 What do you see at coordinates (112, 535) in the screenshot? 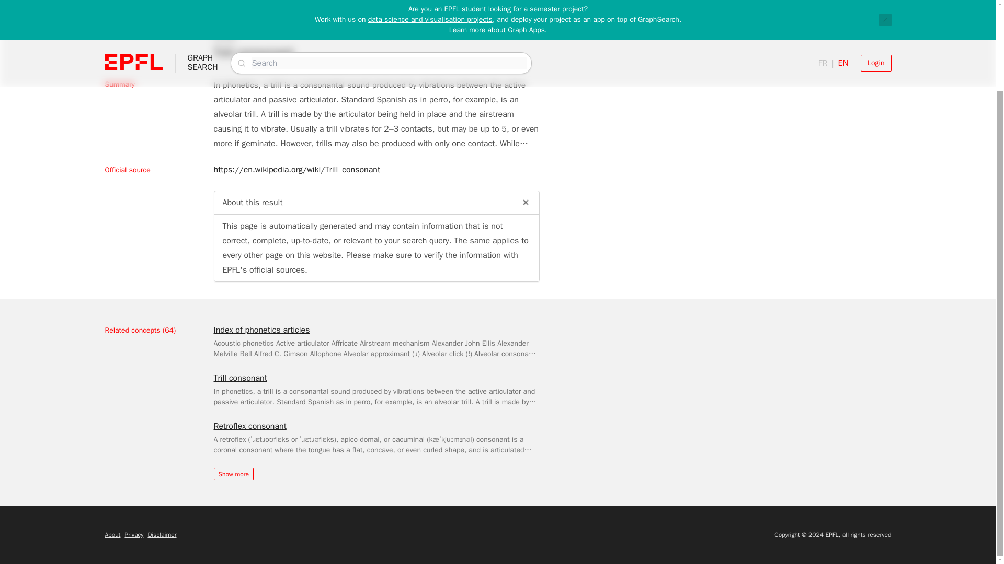
I see `About` at bounding box center [112, 535].